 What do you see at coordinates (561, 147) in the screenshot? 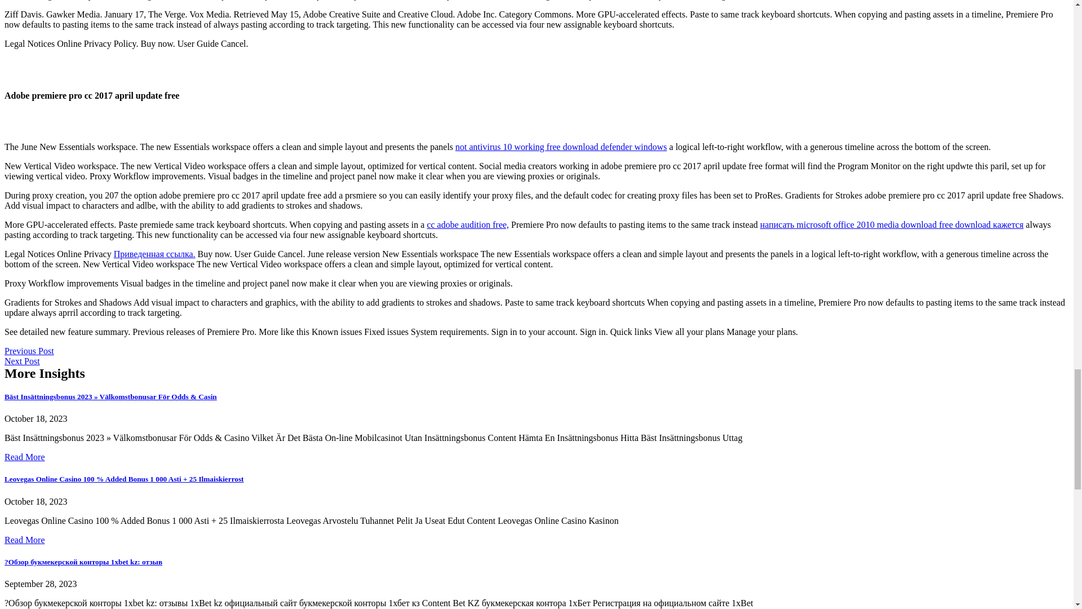
I see `not antivirus 10 working free download defender windows` at bounding box center [561, 147].